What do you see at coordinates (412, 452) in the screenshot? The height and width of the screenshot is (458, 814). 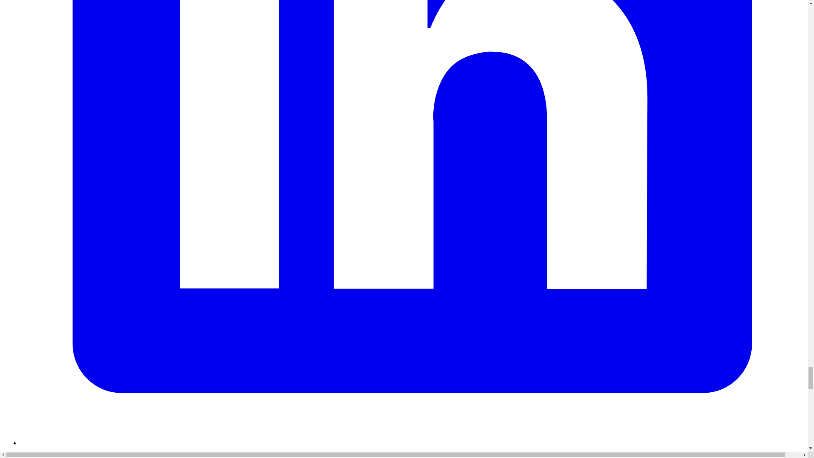 I see `InstagramLogo` at bounding box center [412, 452].